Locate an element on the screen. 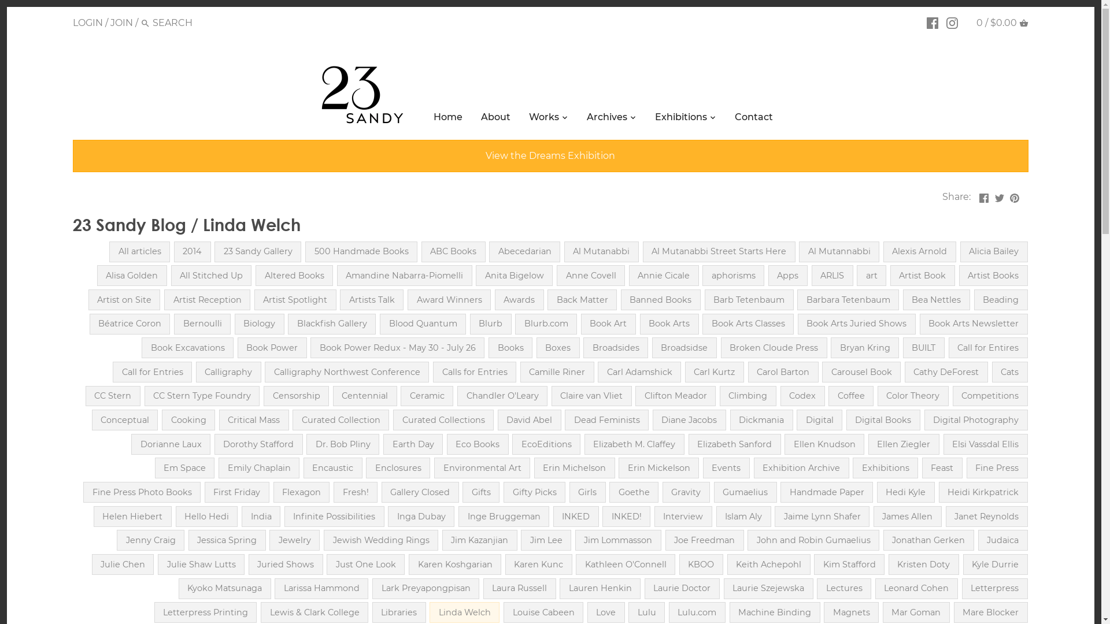 Image resolution: width=1110 pixels, height=624 pixels. Julie Shaw Lutts is located at coordinates (201, 564).